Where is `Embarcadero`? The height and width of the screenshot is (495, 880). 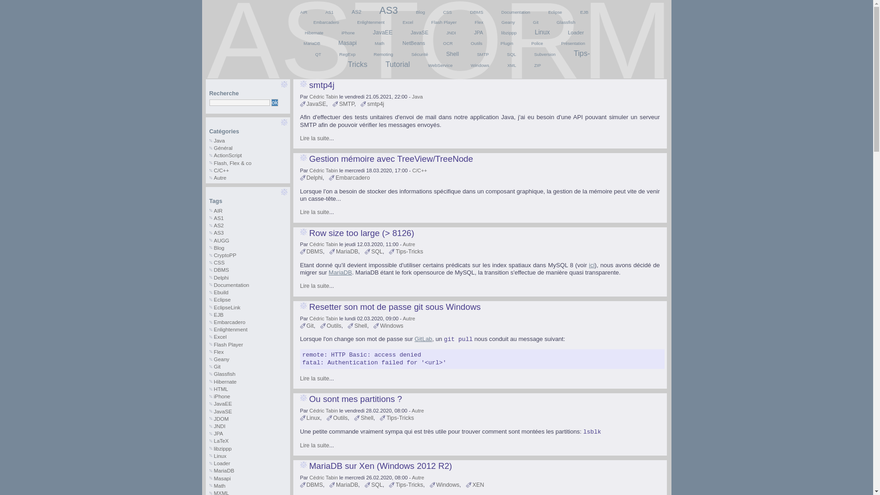
Embarcadero is located at coordinates (353, 178).